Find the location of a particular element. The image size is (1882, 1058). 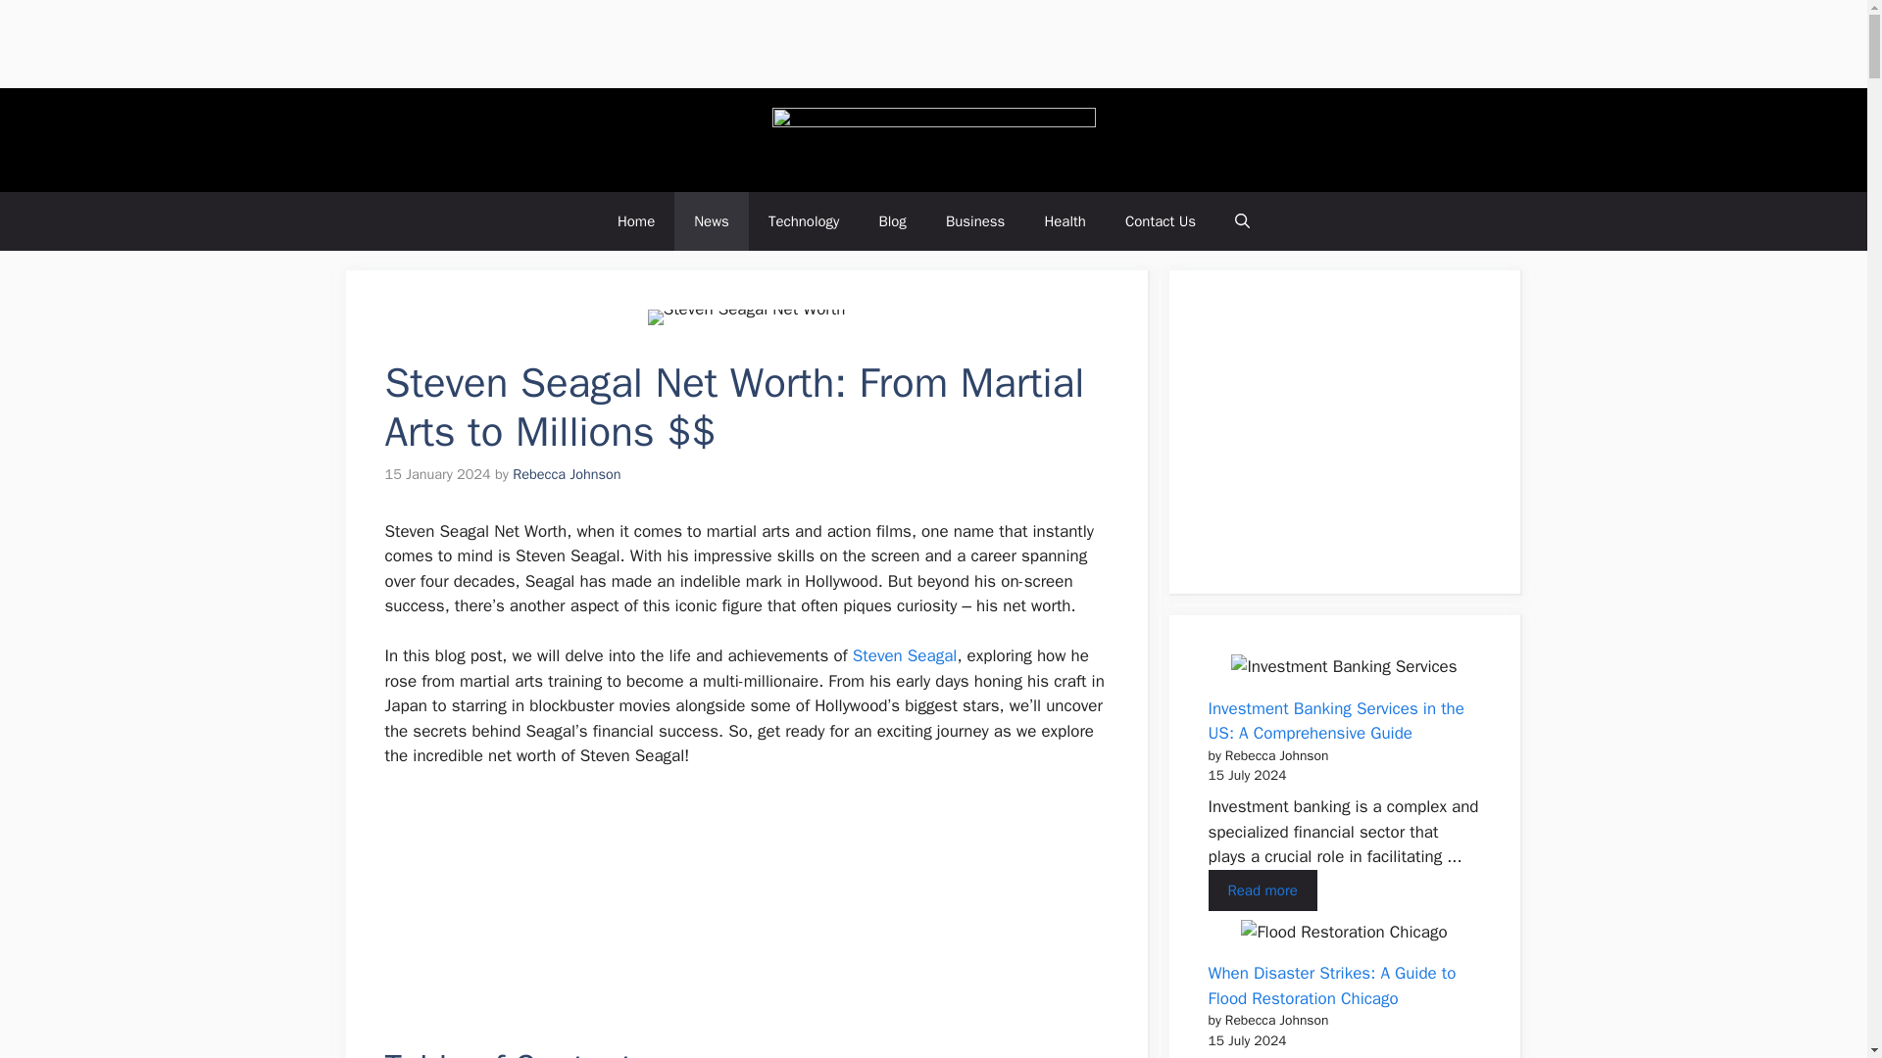

Health is located at coordinates (1065, 220).